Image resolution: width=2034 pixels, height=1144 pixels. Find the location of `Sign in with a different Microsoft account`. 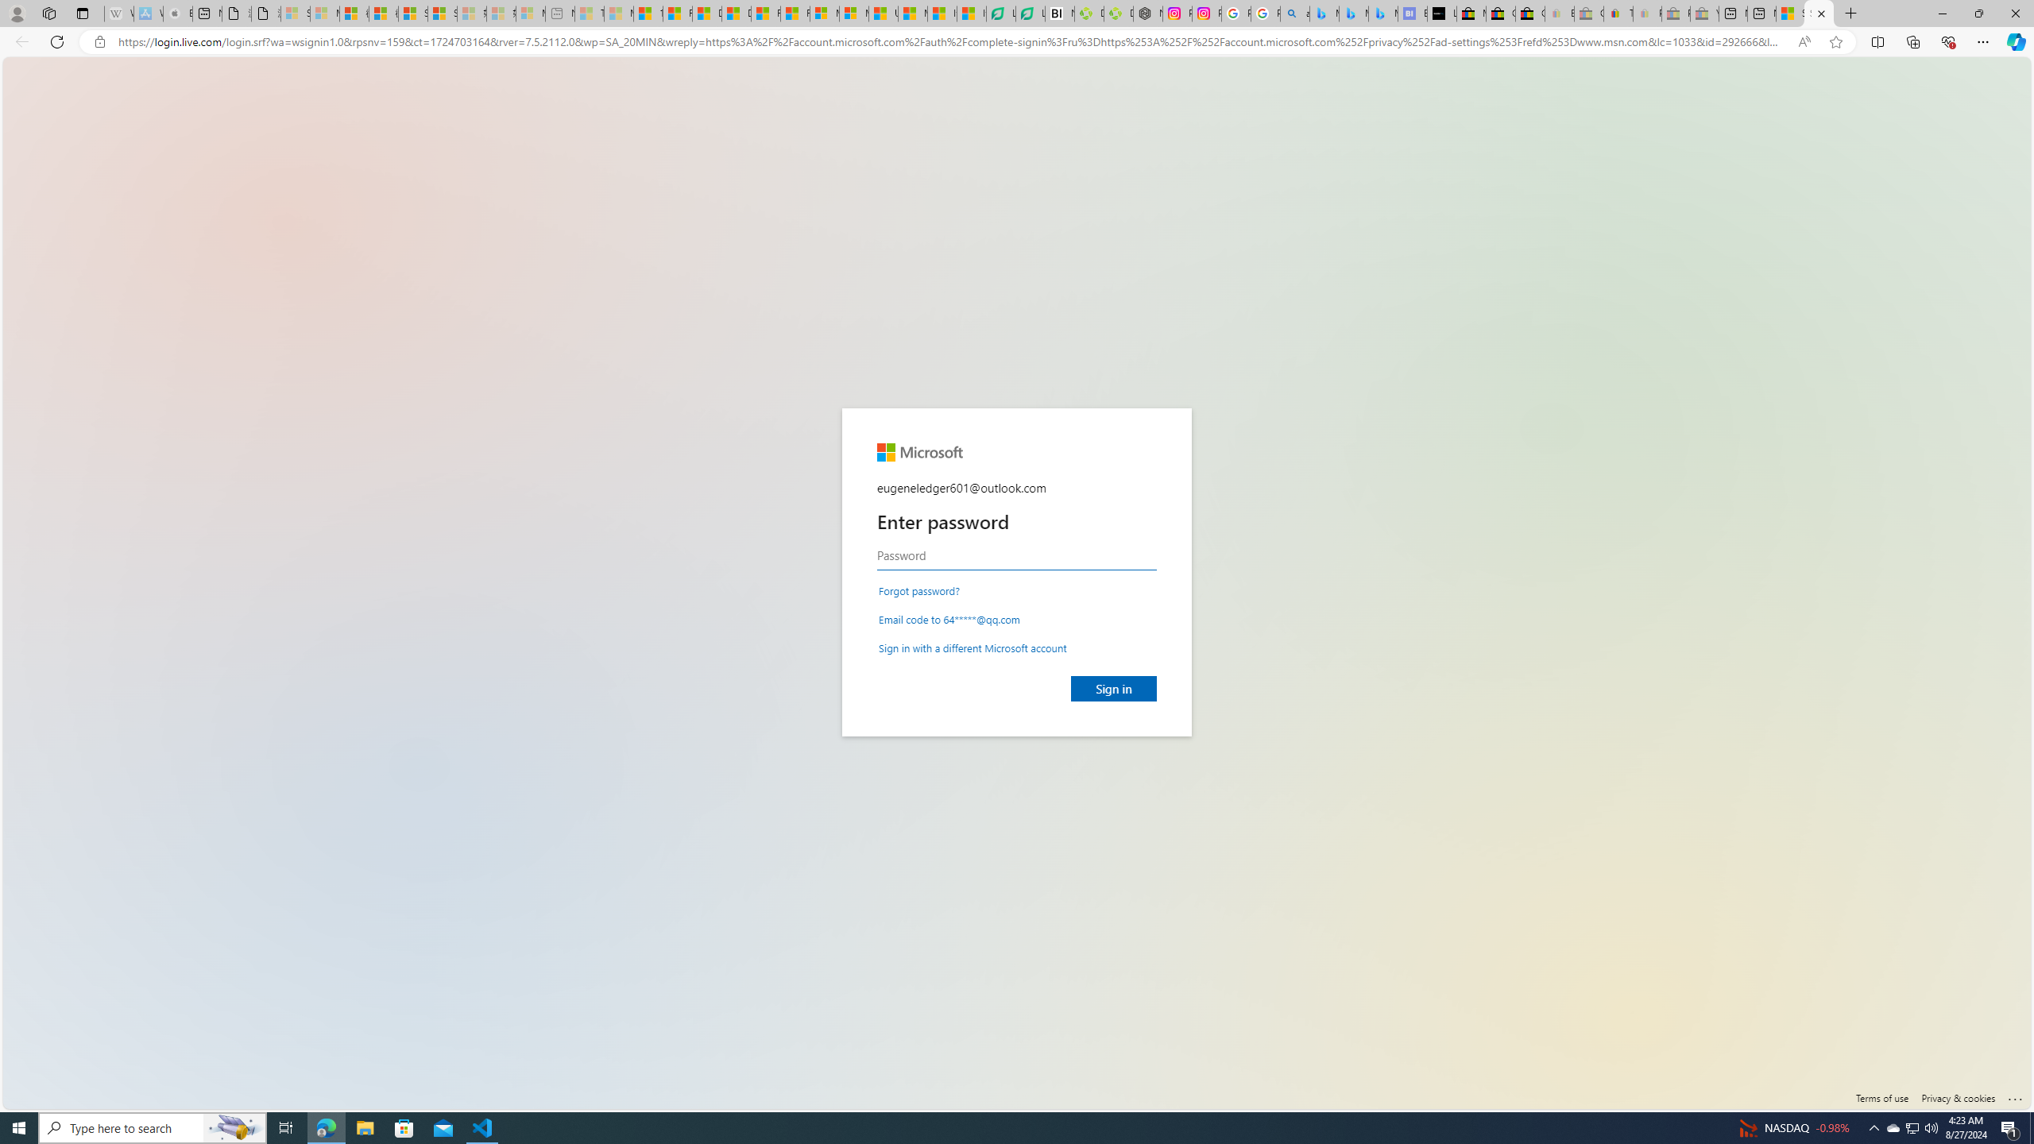

Sign in with a different Microsoft account is located at coordinates (973, 647).